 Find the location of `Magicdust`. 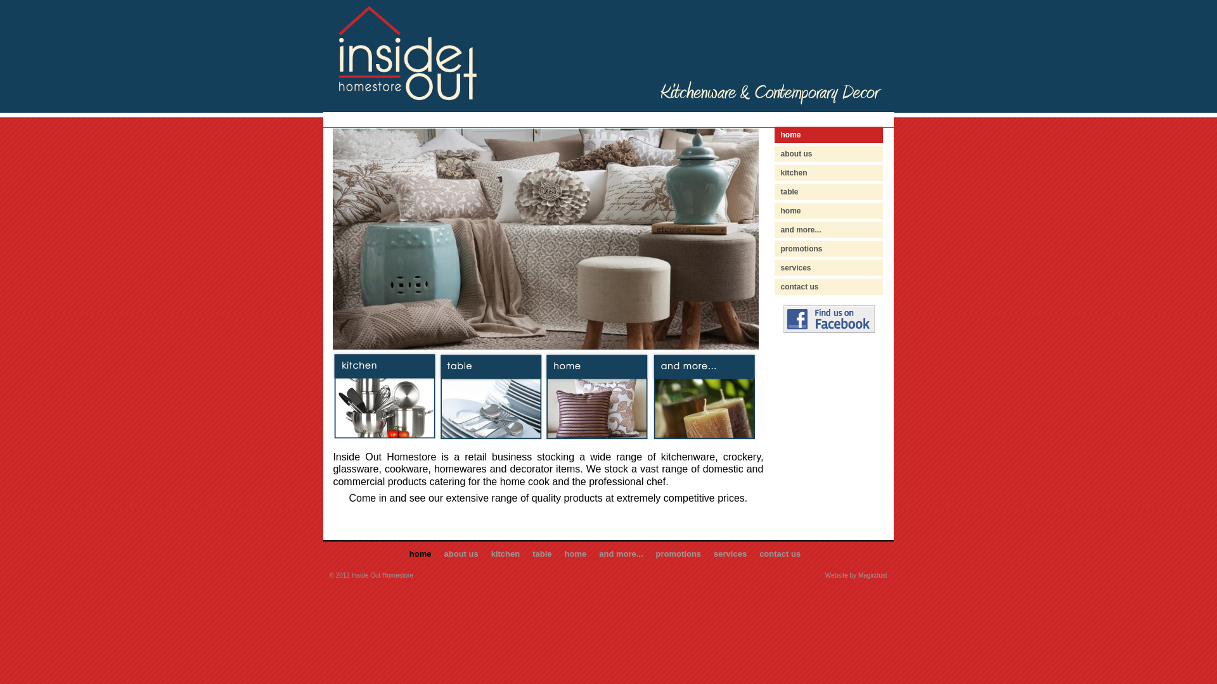

Magicdust is located at coordinates (873, 575).